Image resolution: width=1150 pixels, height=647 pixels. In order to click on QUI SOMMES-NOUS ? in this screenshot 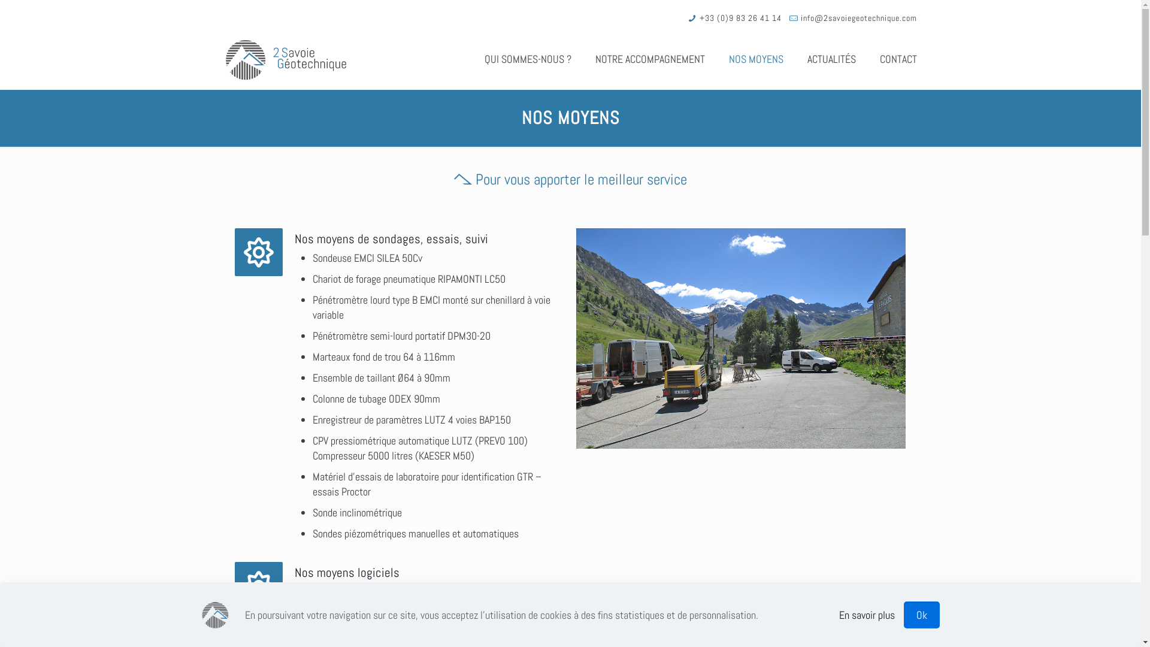, I will do `click(527, 59)`.